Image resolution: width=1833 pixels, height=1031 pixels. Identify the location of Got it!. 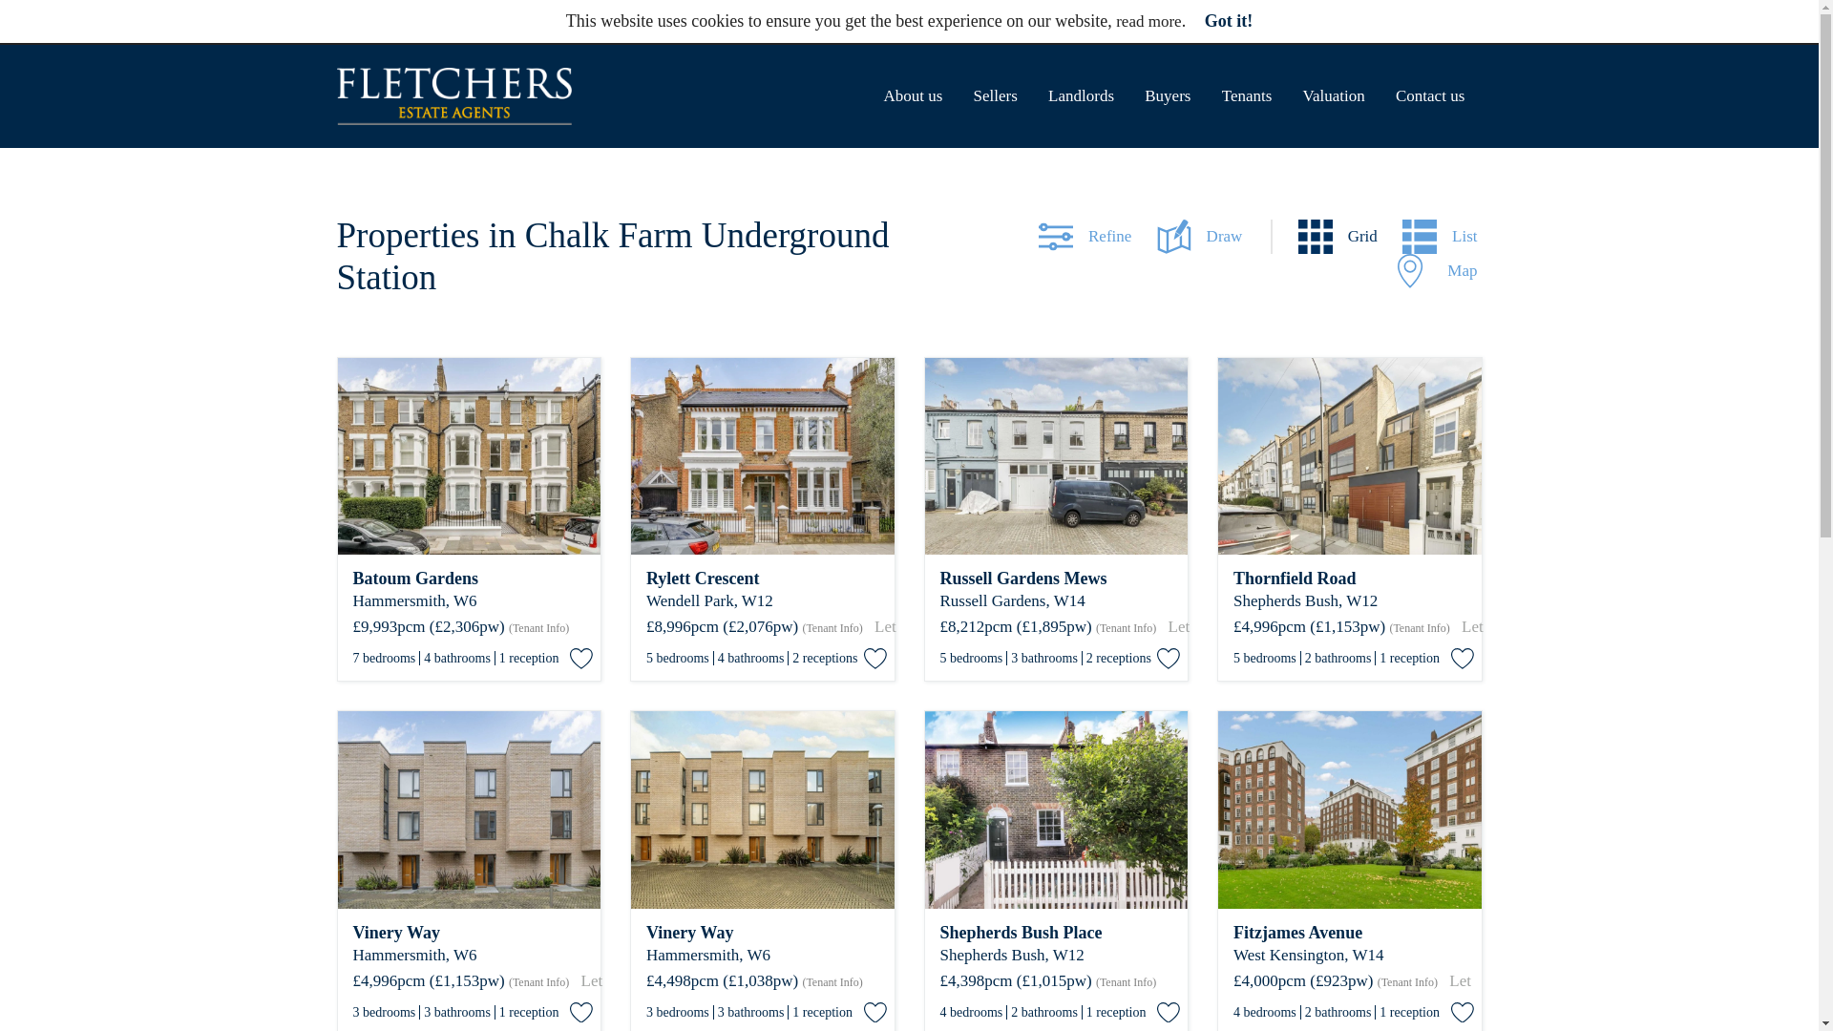
(1228, 21).